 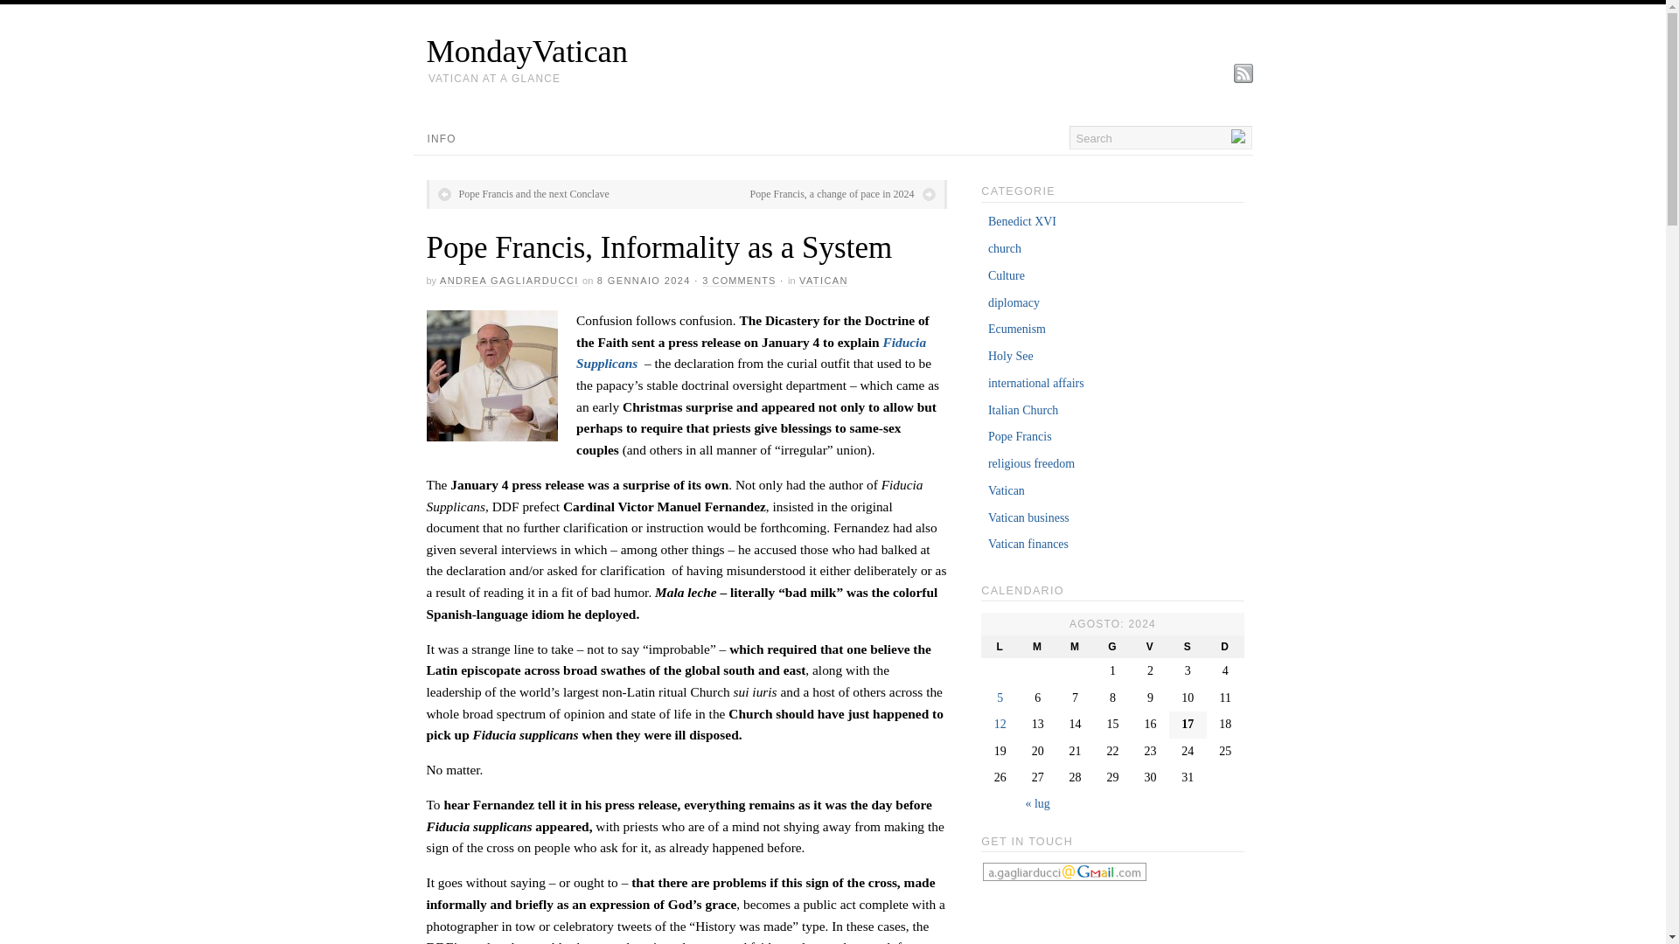 What do you see at coordinates (1006, 491) in the screenshot?
I see `Vatican` at bounding box center [1006, 491].